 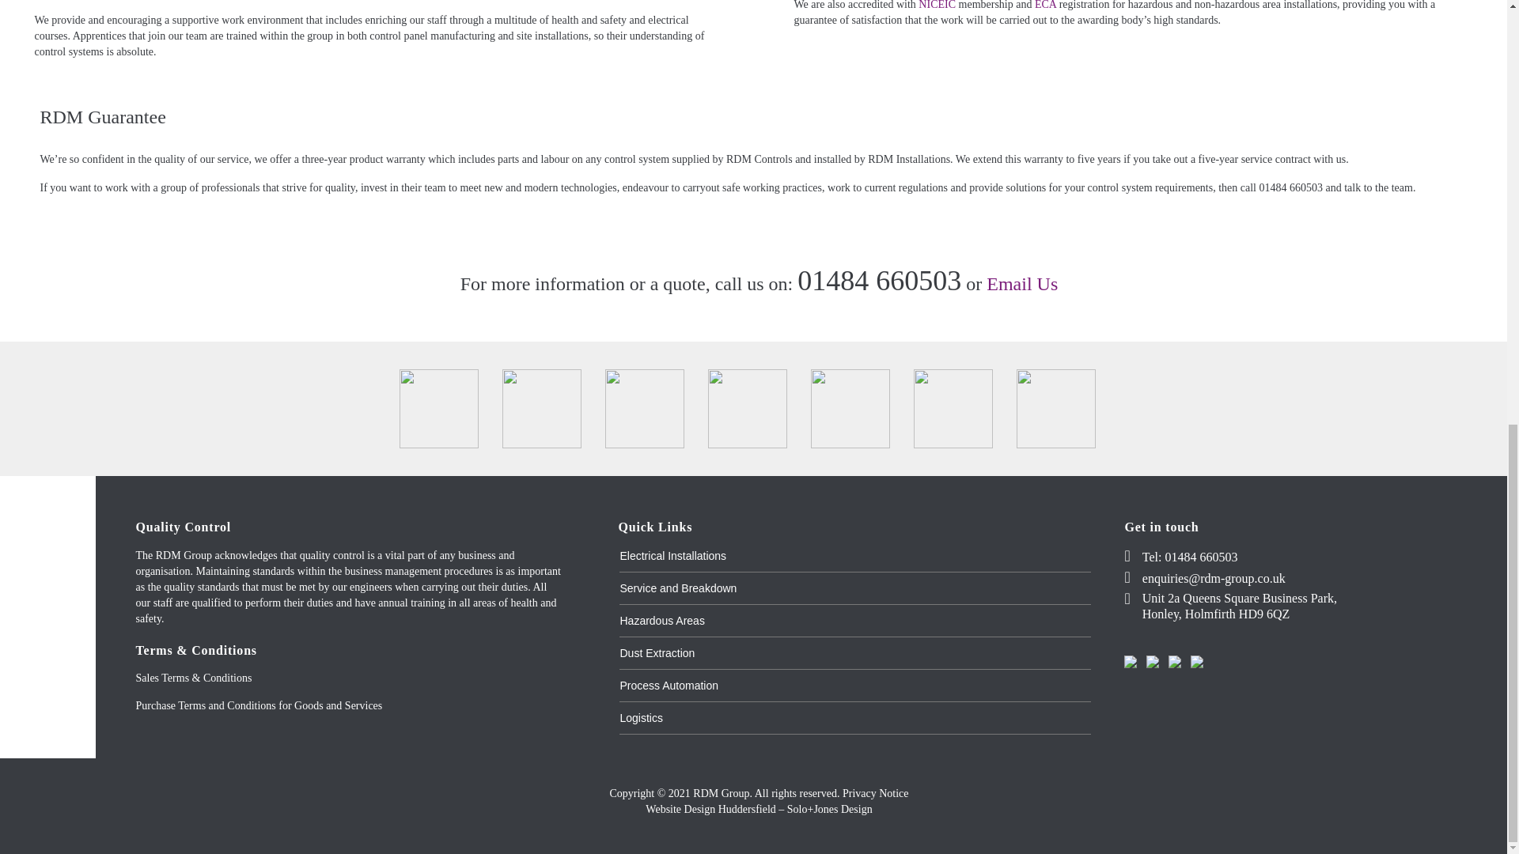 What do you see at coordinates (678, 588) in the screenshot?
I see `Service and Breakdown` at bounding box center [678, 588].